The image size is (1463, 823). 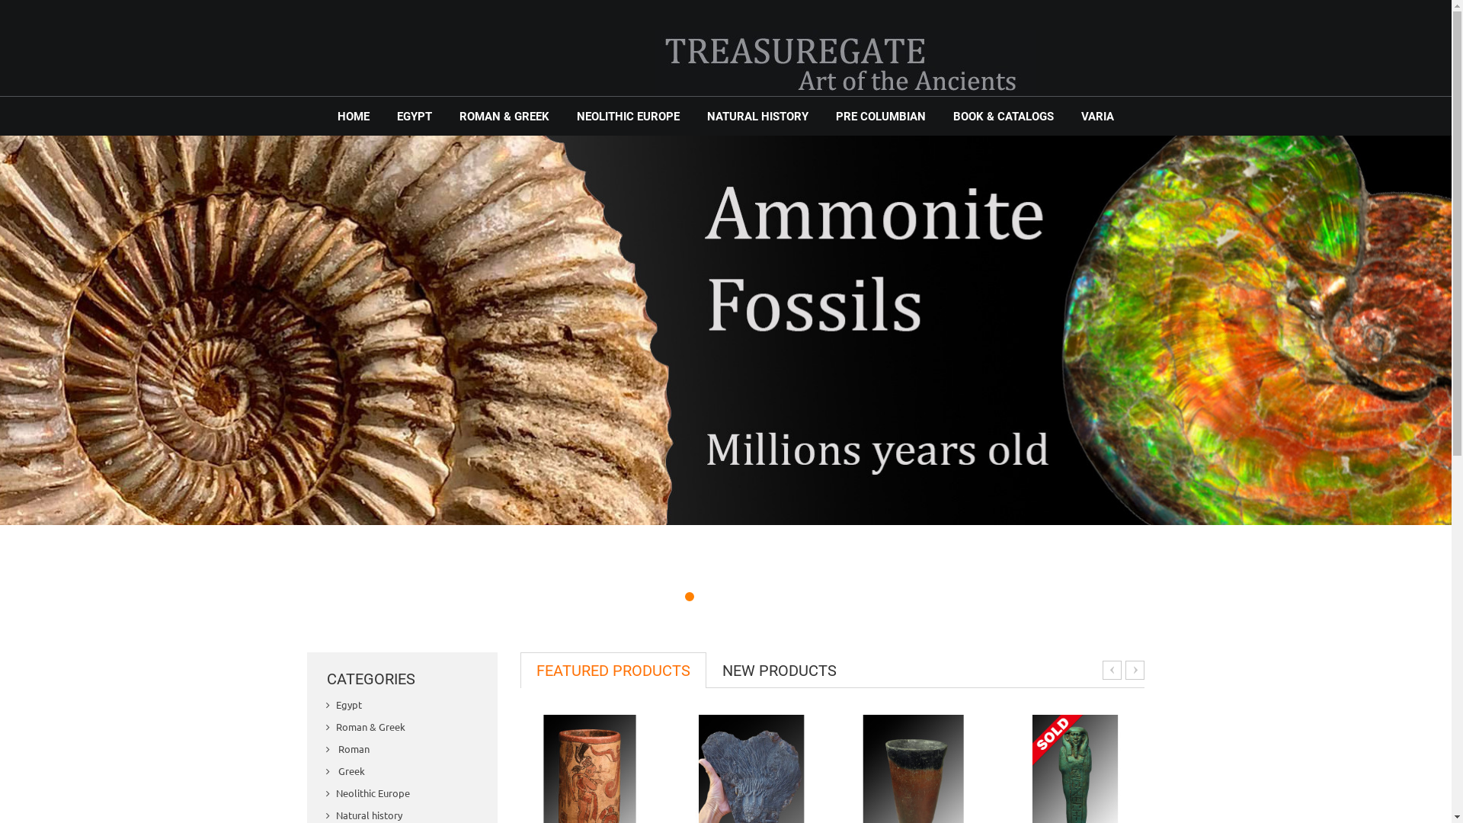 I want to click on 4, so click(x=716, y=597).